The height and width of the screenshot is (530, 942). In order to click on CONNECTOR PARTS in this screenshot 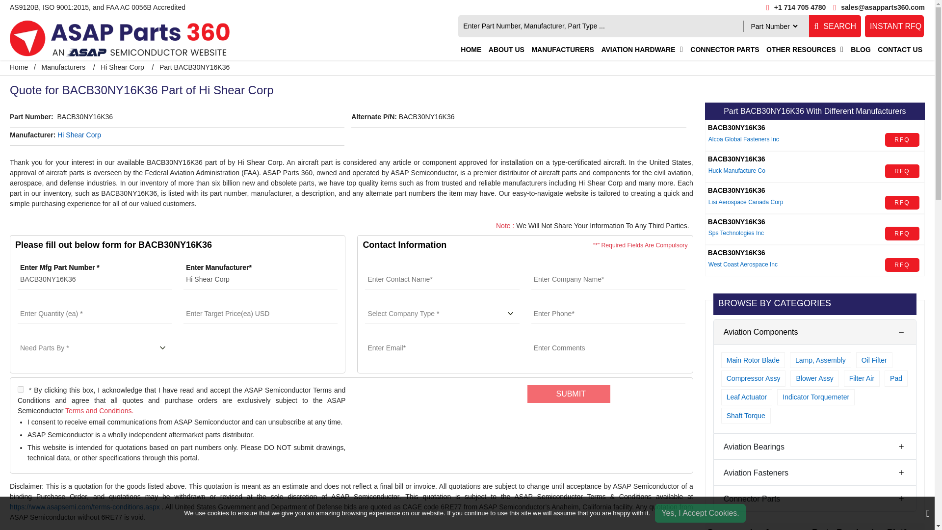, I will do `click(724, 50)`.